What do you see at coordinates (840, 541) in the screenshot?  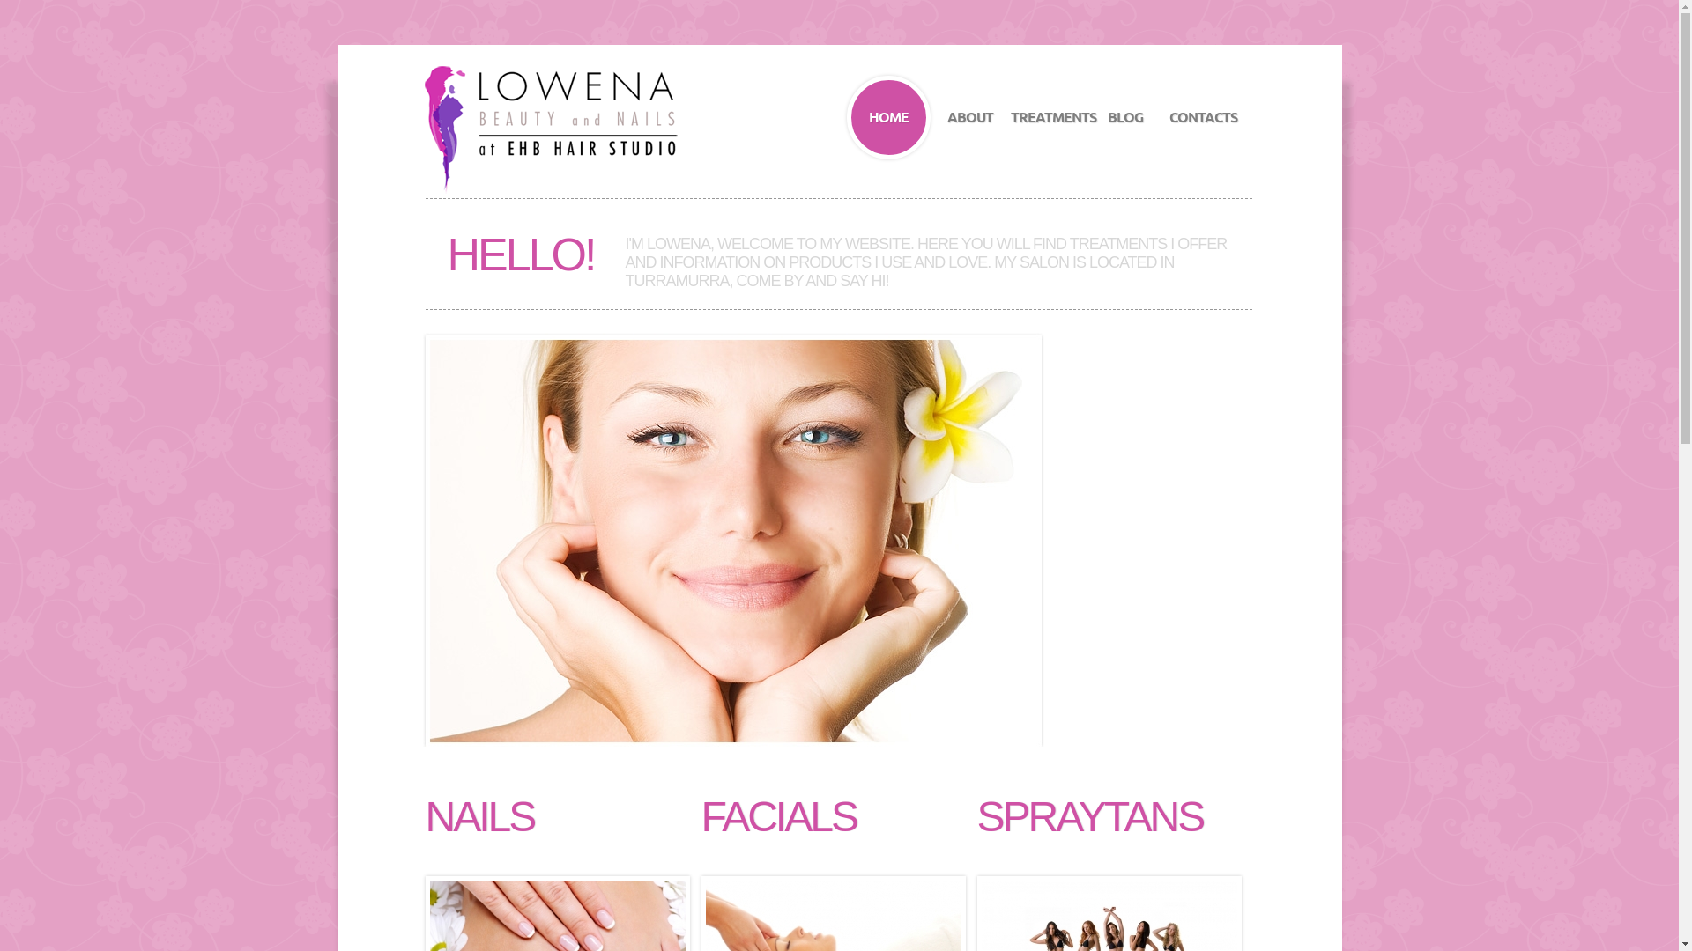 I see `Continue reading "
							Deluxe Facial"` at bounding box center [840, 541].